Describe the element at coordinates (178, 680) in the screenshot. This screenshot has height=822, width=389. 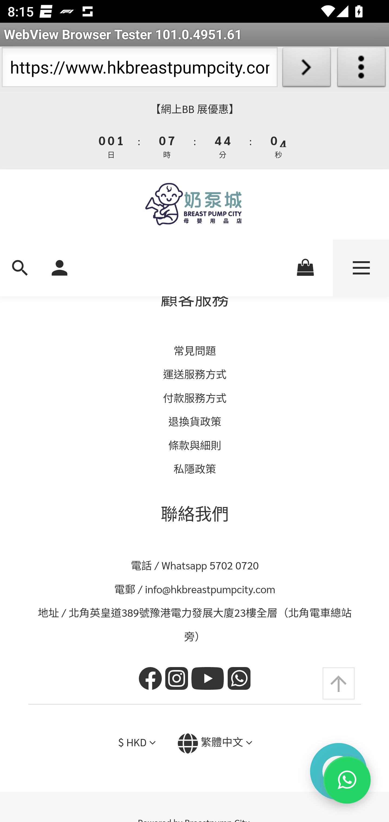
I see `hkbreastpumpcity` at that location.